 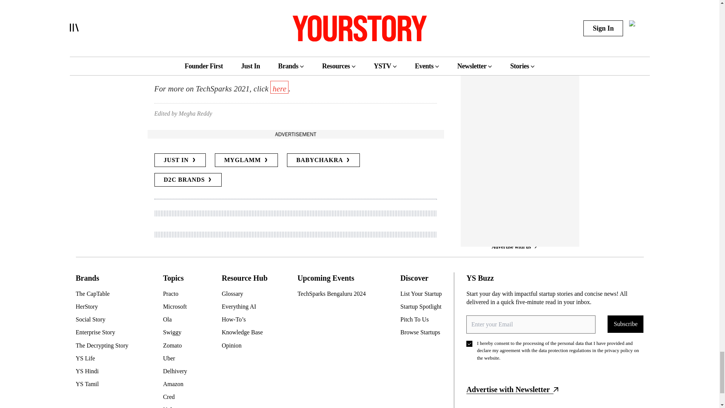 I want to click on MYGLAMM, so click(x=246, y=160).